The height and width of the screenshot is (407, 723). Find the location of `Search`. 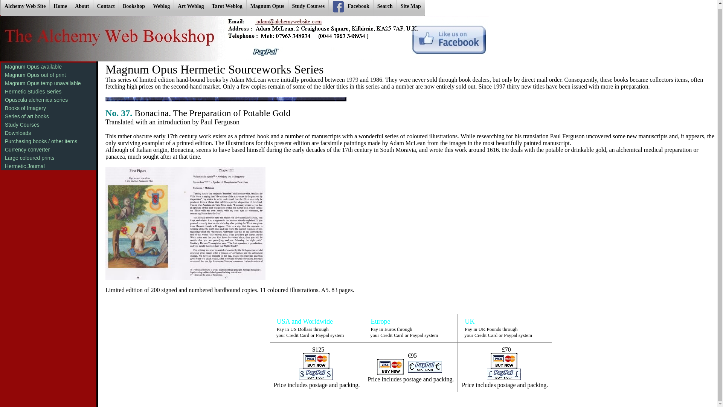

Search is located at coordinates (384, 8).